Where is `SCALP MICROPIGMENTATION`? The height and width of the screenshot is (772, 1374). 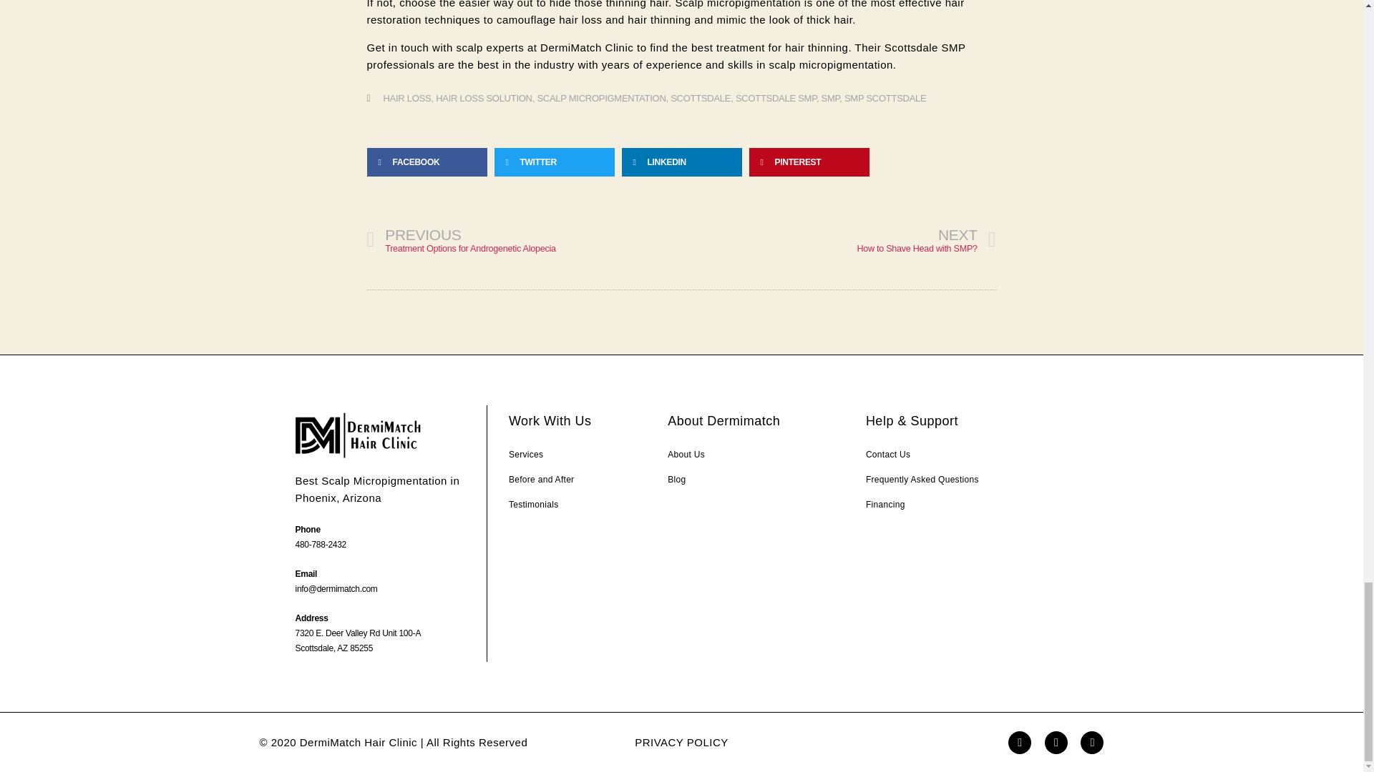 SCALP MICROPIGMENTATION is located at coordinates (839, 240).